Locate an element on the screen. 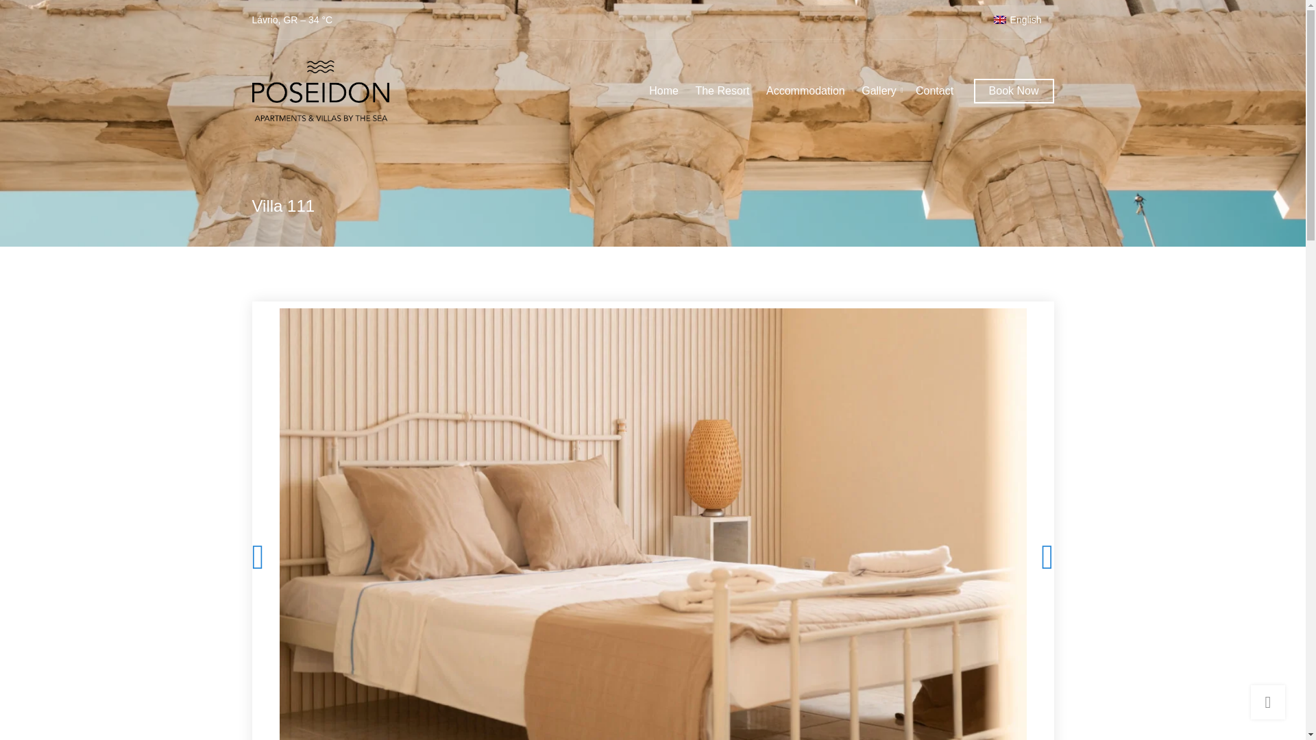 The image size is (1316, 740). The Resort is located at coordinates (721, 91).